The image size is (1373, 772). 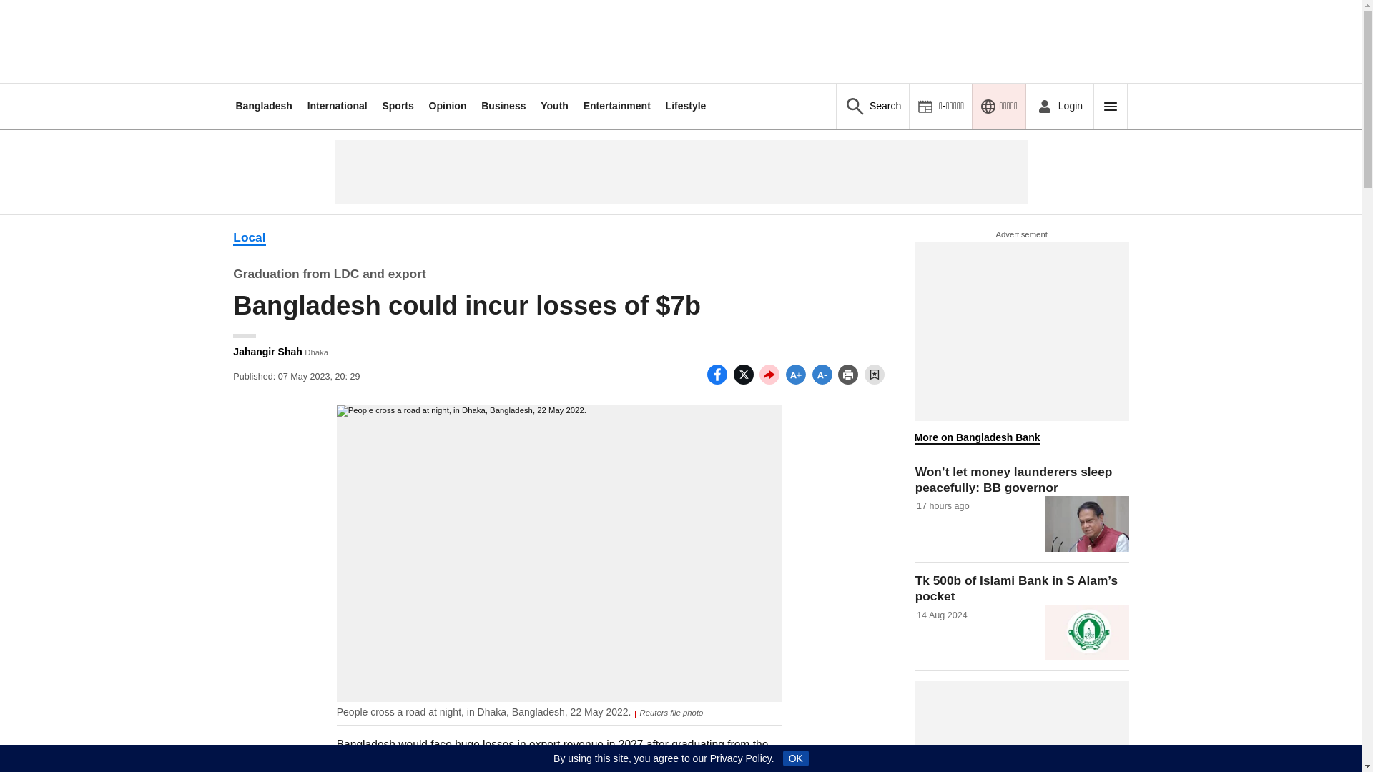 I want to click on Login, so click(x=1059, y=106).